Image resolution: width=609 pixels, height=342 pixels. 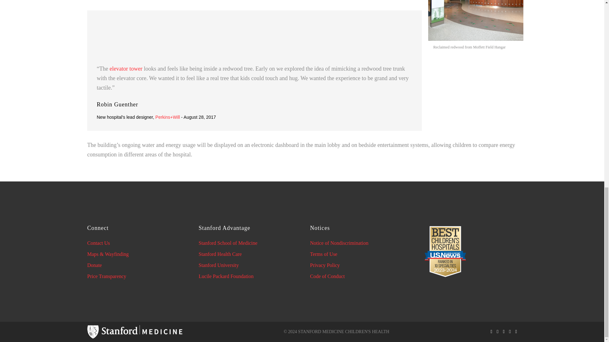 What do you see at coordinates (220, 254) in the screenshot?
I see `Stanford Health Care` at bounding box center [220, 254].